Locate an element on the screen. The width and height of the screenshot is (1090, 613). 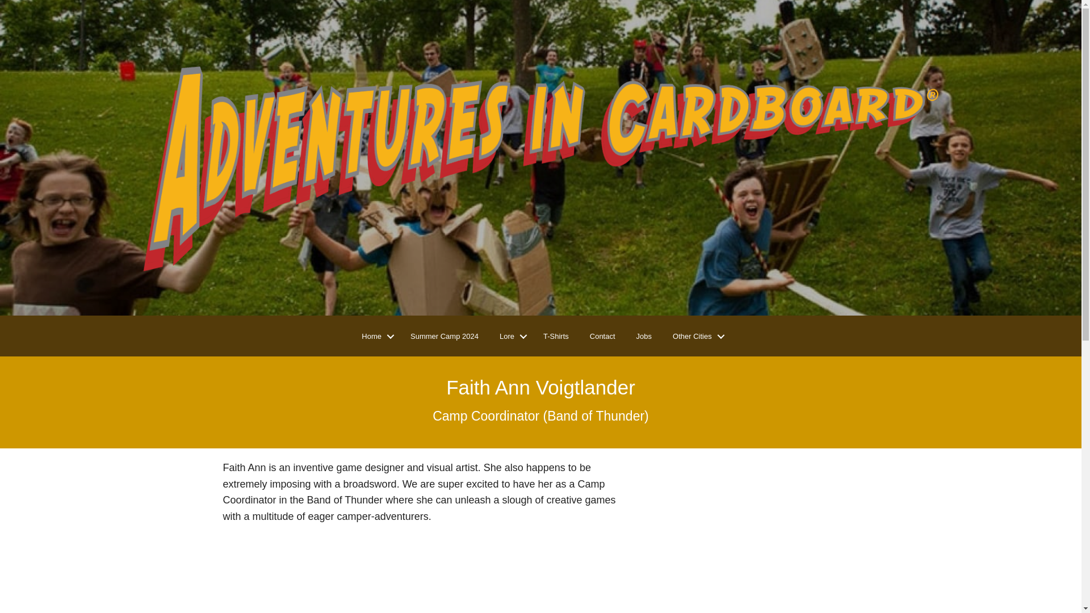
Other Cities is located at coordinates (696, 337).